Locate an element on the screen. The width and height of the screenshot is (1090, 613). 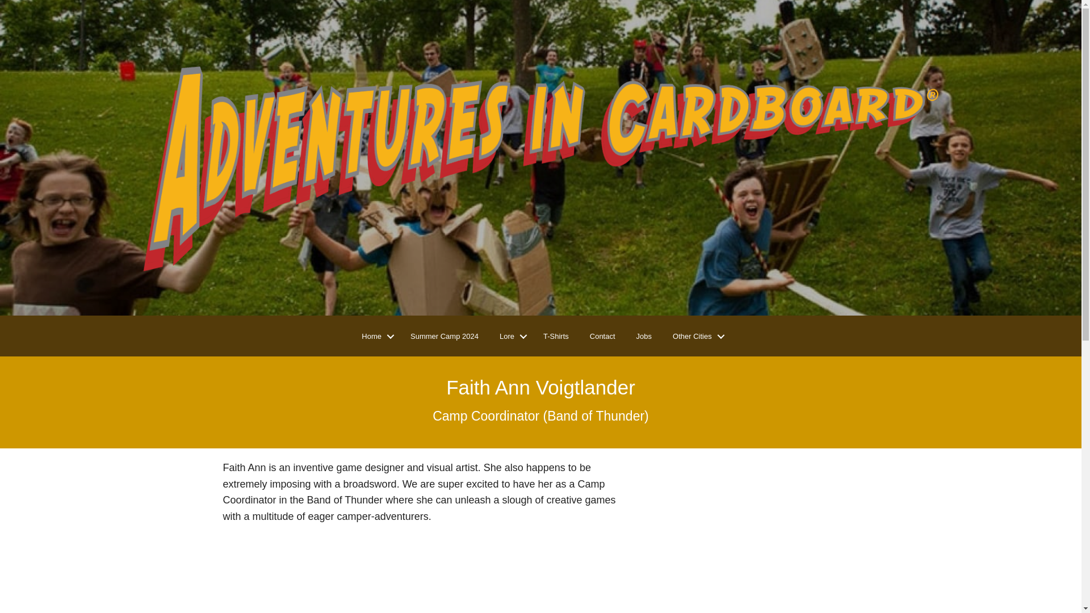
Other Cities is located at coordinates (696, 337).